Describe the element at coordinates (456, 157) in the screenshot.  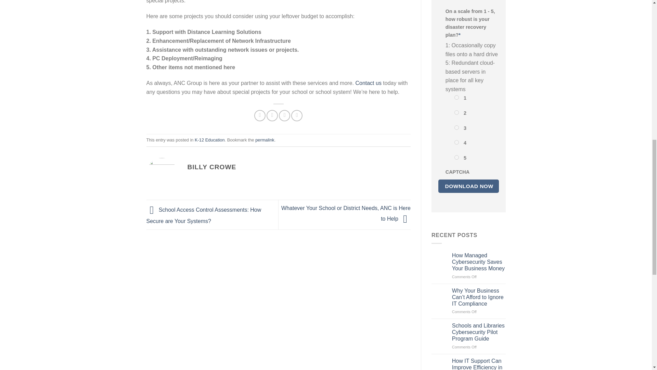
I see `5` at that location.